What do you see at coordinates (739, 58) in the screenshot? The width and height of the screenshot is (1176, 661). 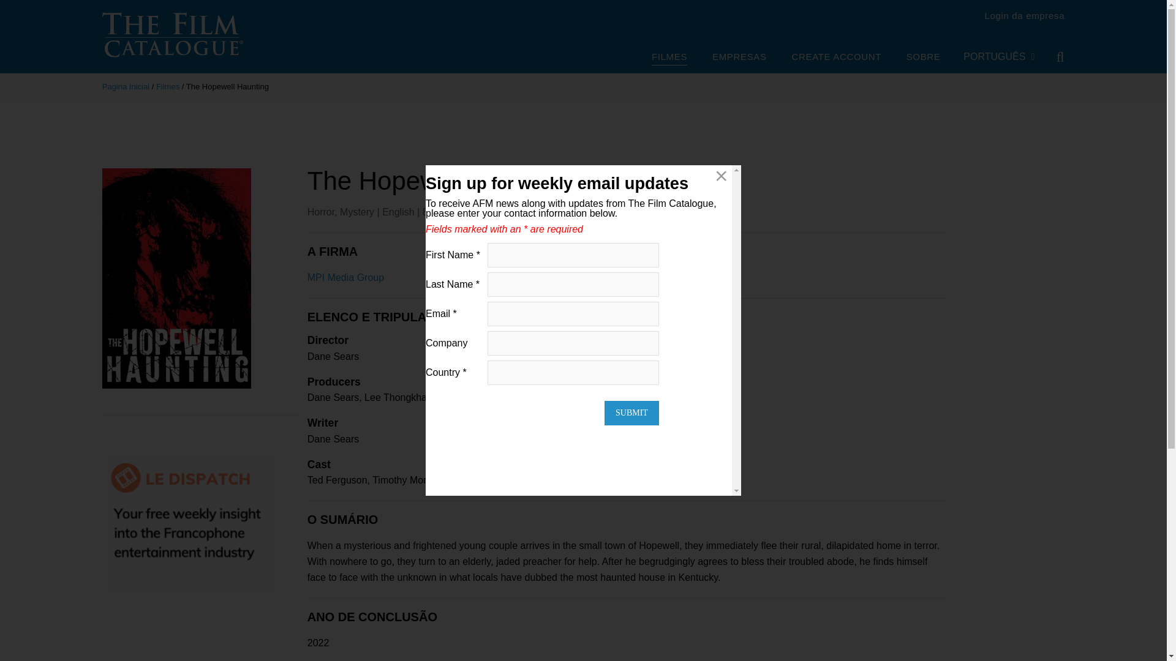 I see `EMPRESAS` at bounding box center [739, 58].